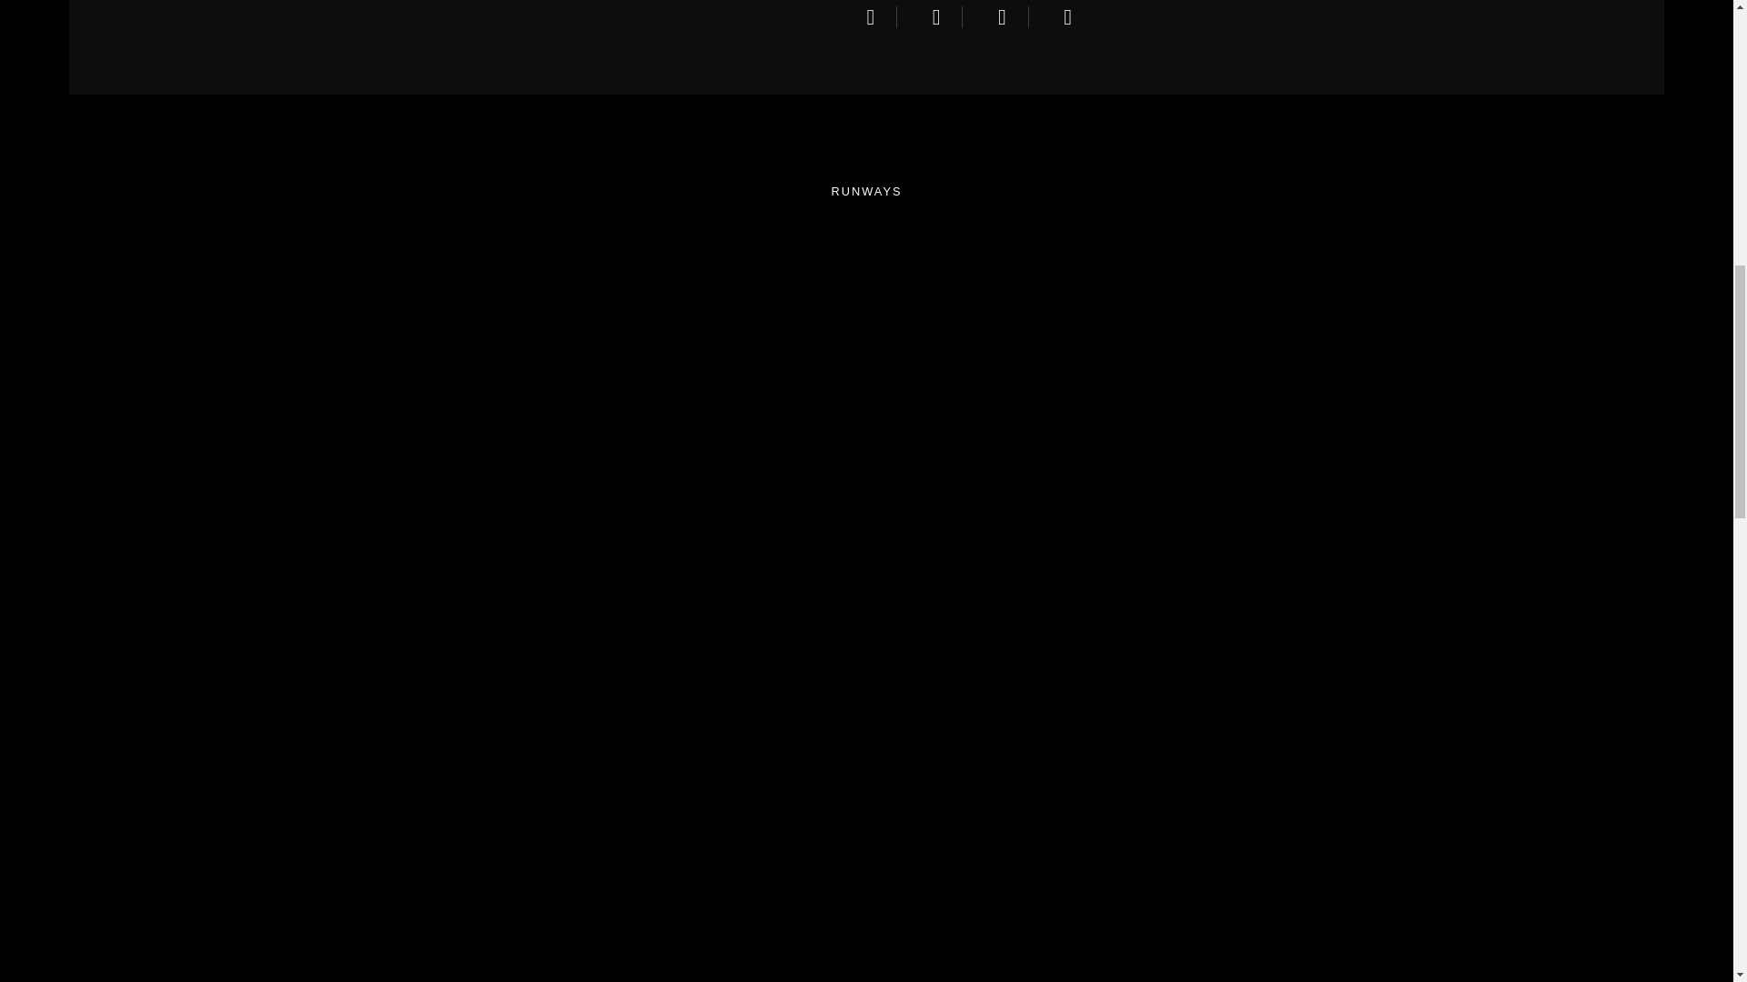 Image resolution: width=1747 pixels, height=982 pixels. Describe the element at coordinates (1074, 16) in the screenshot. I see `Meena's email'` at that location.